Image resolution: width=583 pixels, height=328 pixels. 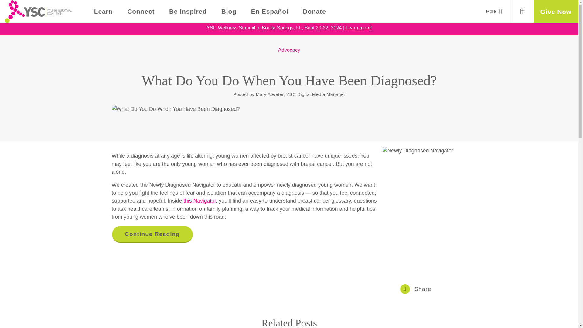 What do you see at coordinates (289, 50) in the screenshot?
I see `Advocacy` at bounding box center [289, 50].